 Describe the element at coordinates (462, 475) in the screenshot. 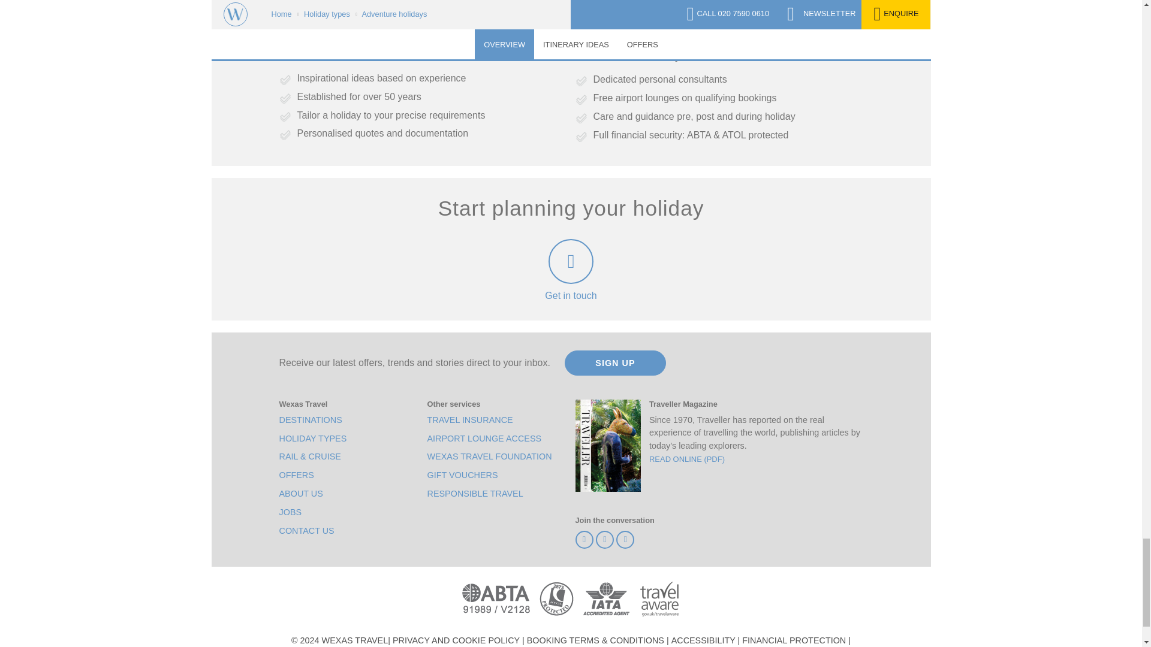

I see `Gift Vouchers` at that location.